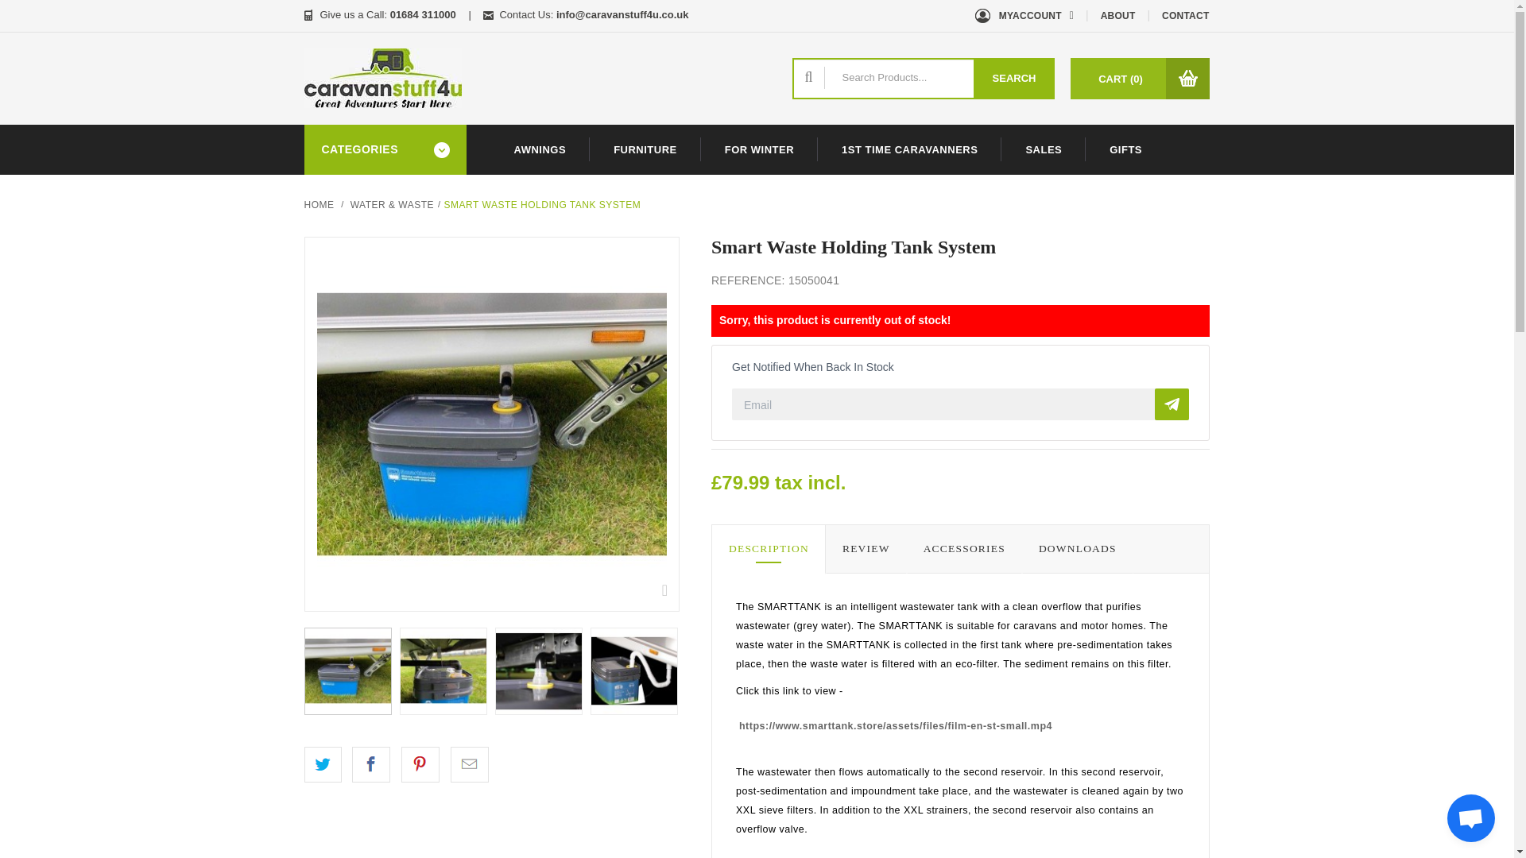  Describe the element at coordinates (1125, 149) in the screenshot. I see `GIFTS` at that location.